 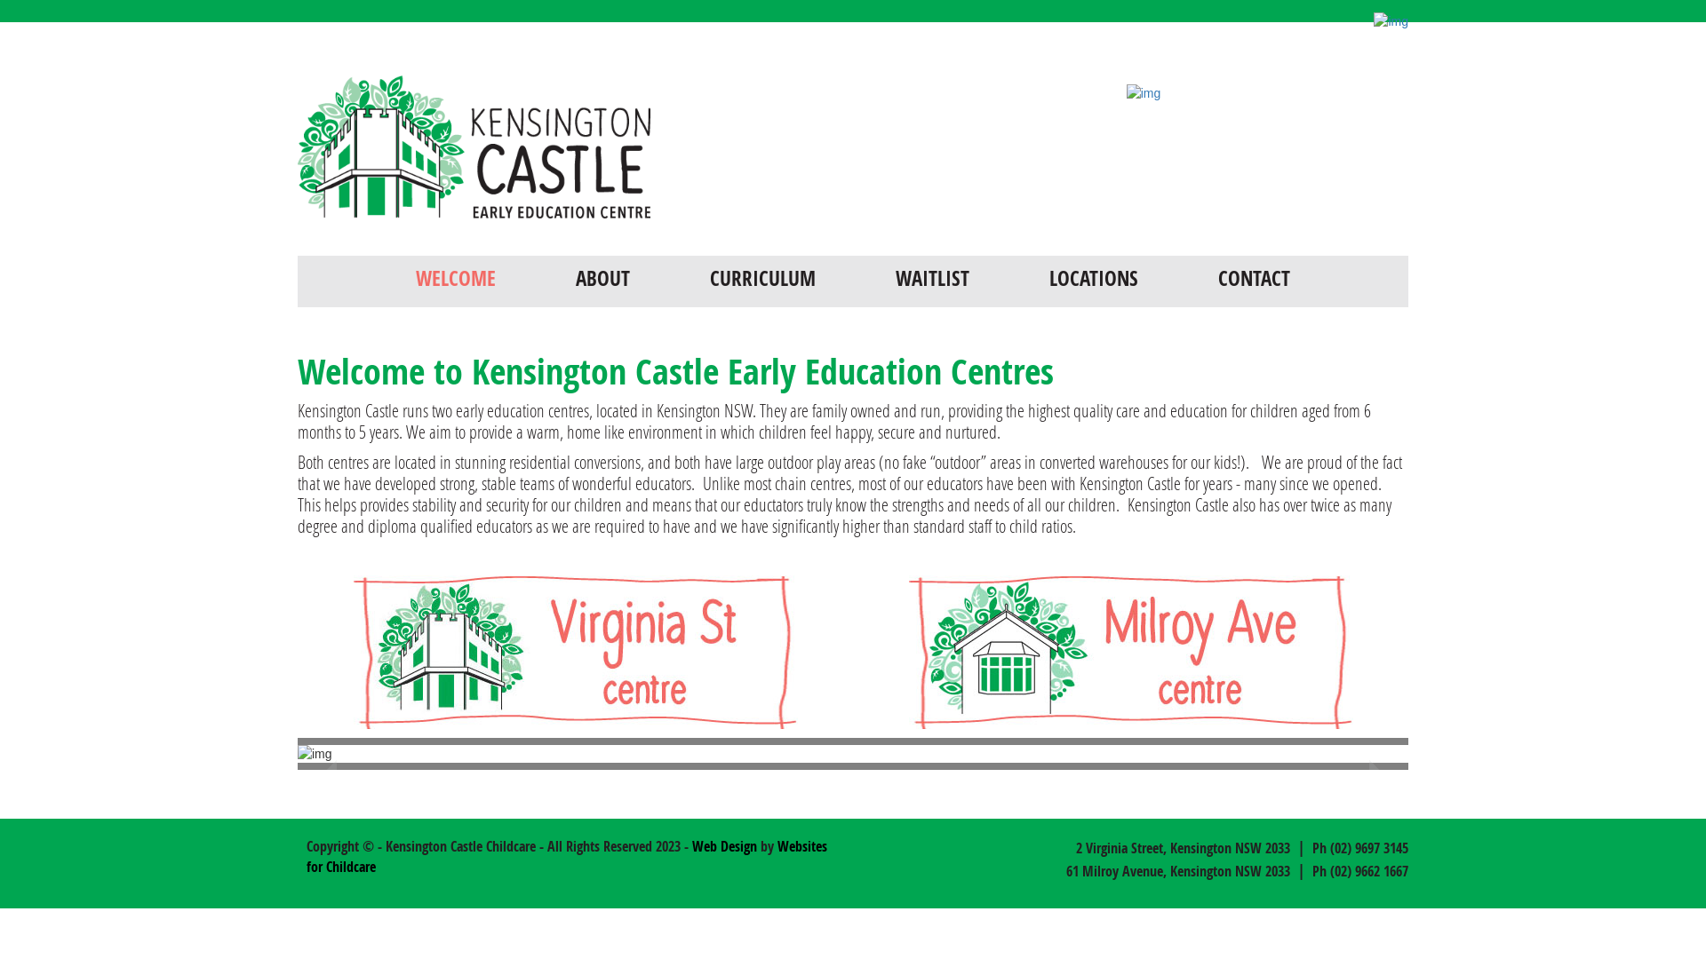 I want to click on CONTACT, so click(x=1255, y=279).